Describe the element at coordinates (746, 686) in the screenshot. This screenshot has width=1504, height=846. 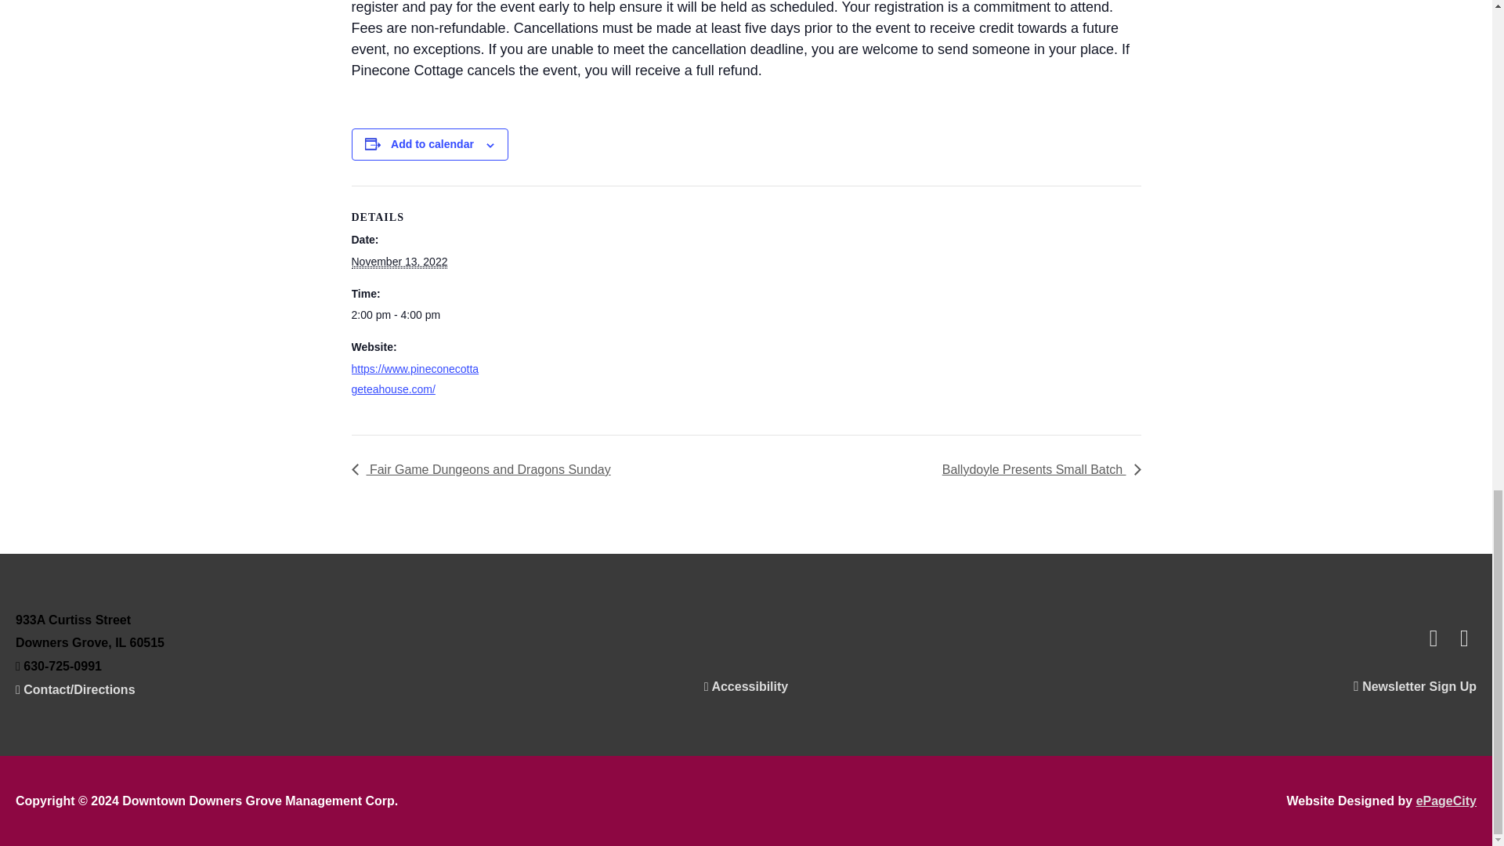
I see `Accessibility` at that location.